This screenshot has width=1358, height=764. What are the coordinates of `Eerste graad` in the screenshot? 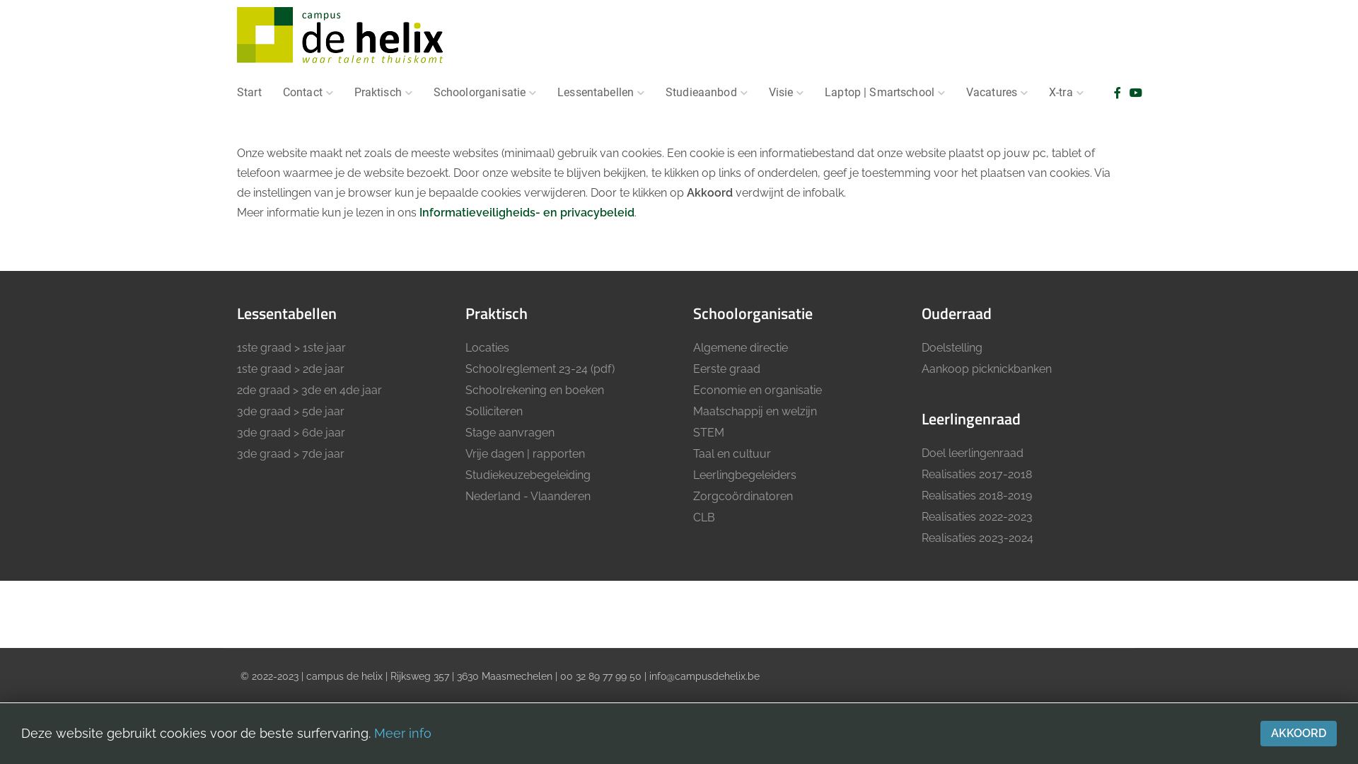 It's located at (793, 369).